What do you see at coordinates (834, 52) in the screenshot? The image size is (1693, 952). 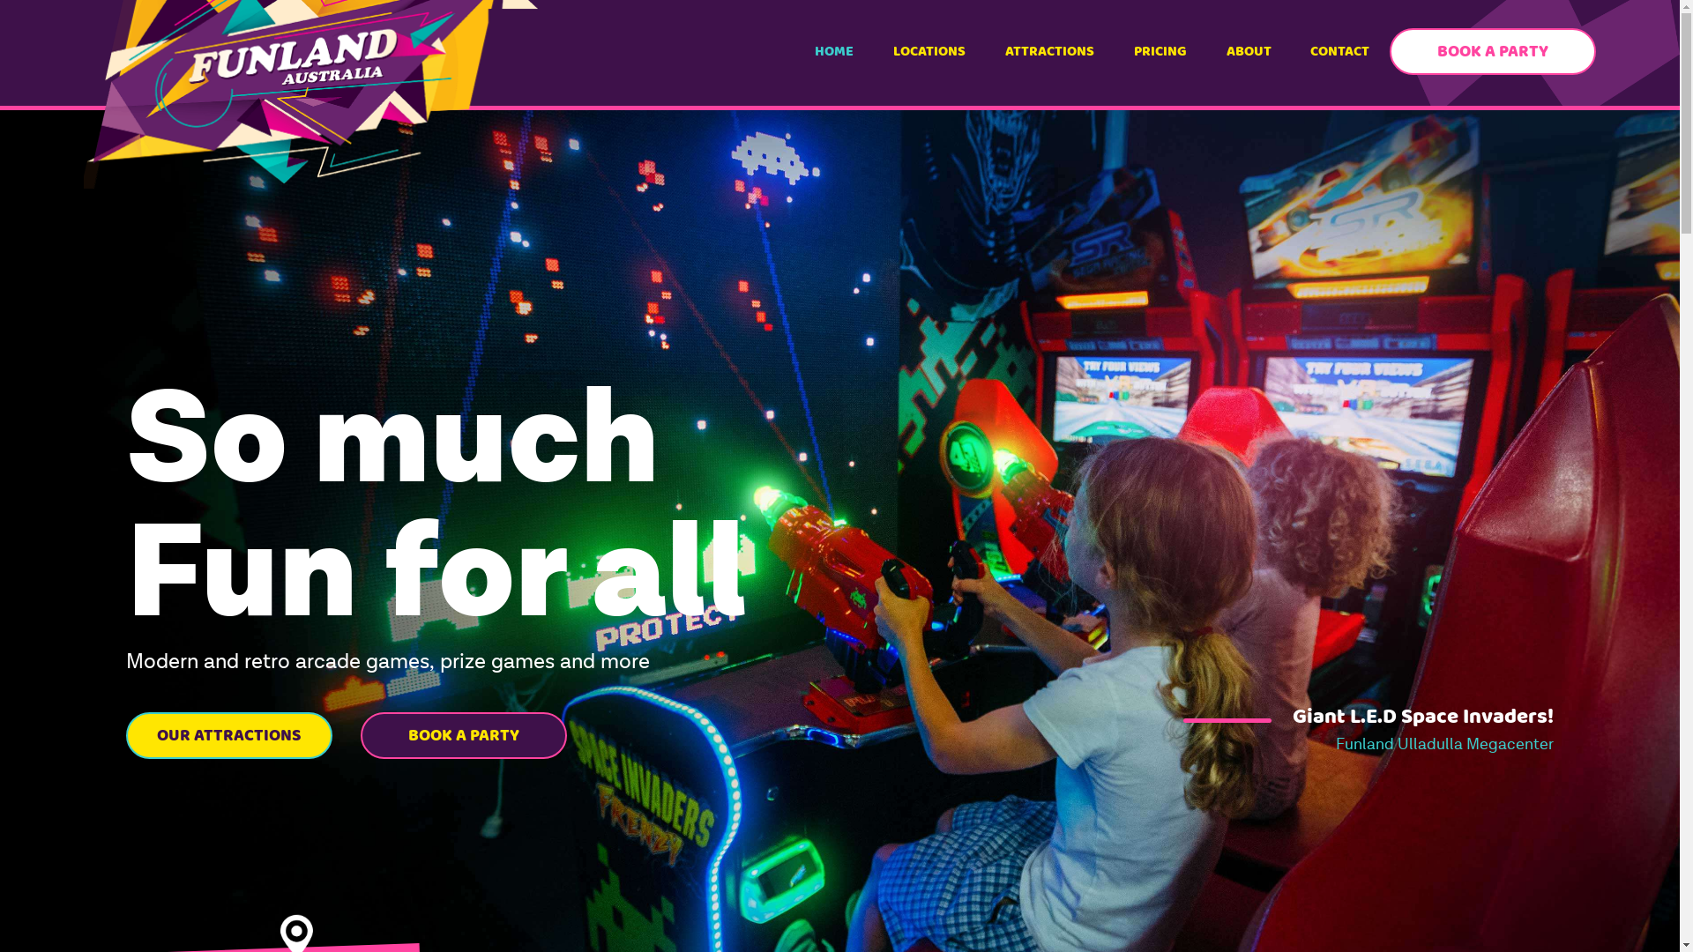 I see `HOME` at bounding box center [834, 52].